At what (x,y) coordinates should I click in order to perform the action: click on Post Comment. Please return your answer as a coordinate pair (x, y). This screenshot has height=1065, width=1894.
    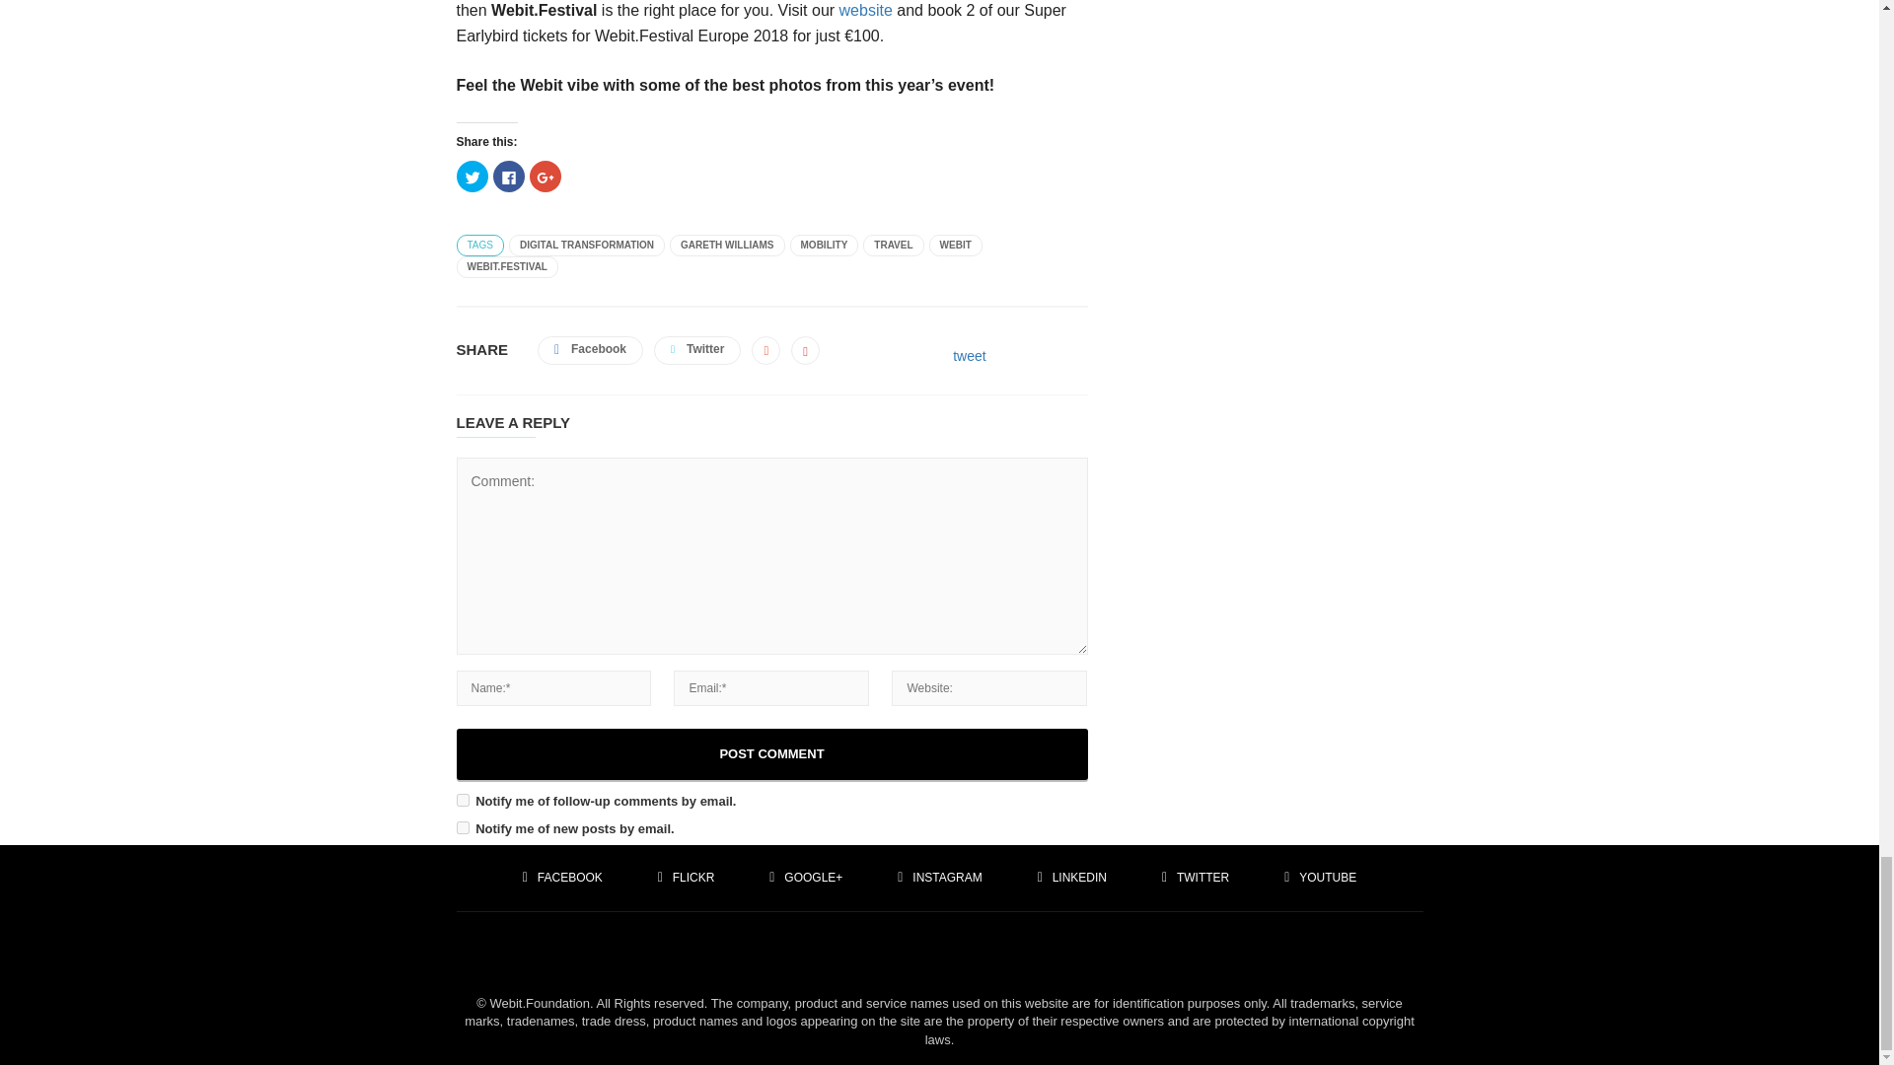
    Looking at the image, I should click on (771, 753).